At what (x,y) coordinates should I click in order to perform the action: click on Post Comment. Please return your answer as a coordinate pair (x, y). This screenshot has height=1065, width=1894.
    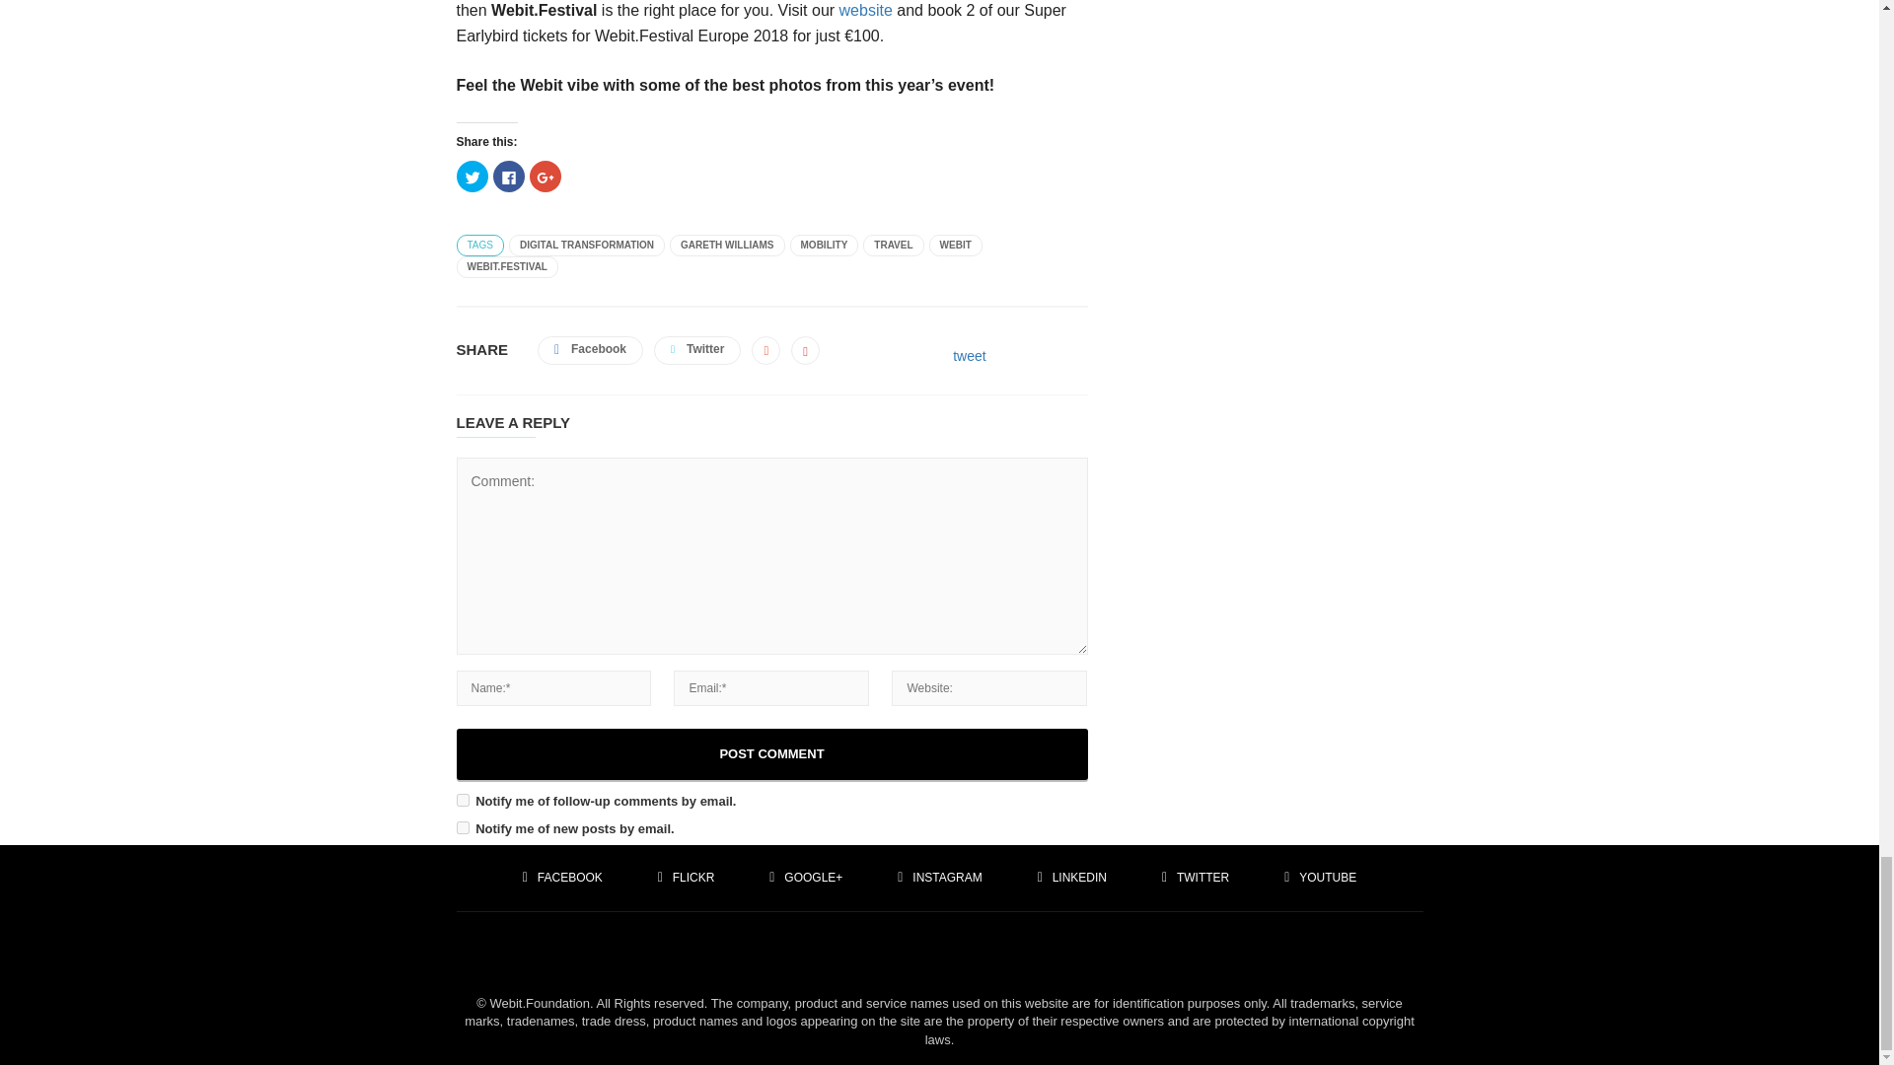
    Looking at the image, I should click on (771, 753).